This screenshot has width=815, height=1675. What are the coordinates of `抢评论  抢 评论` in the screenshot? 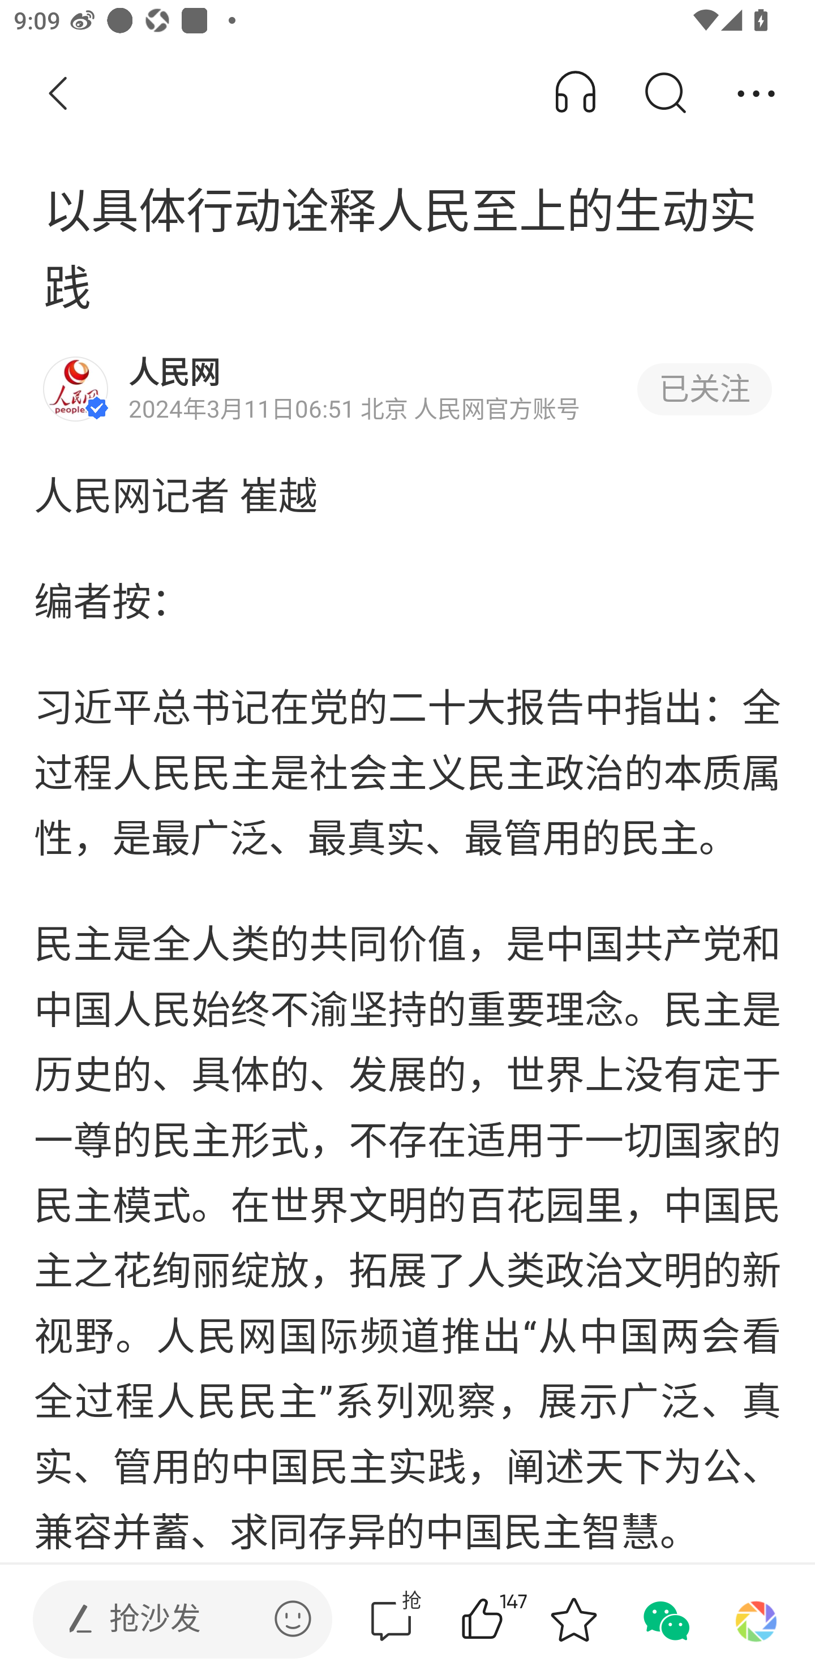 It's located at (391, 1620).